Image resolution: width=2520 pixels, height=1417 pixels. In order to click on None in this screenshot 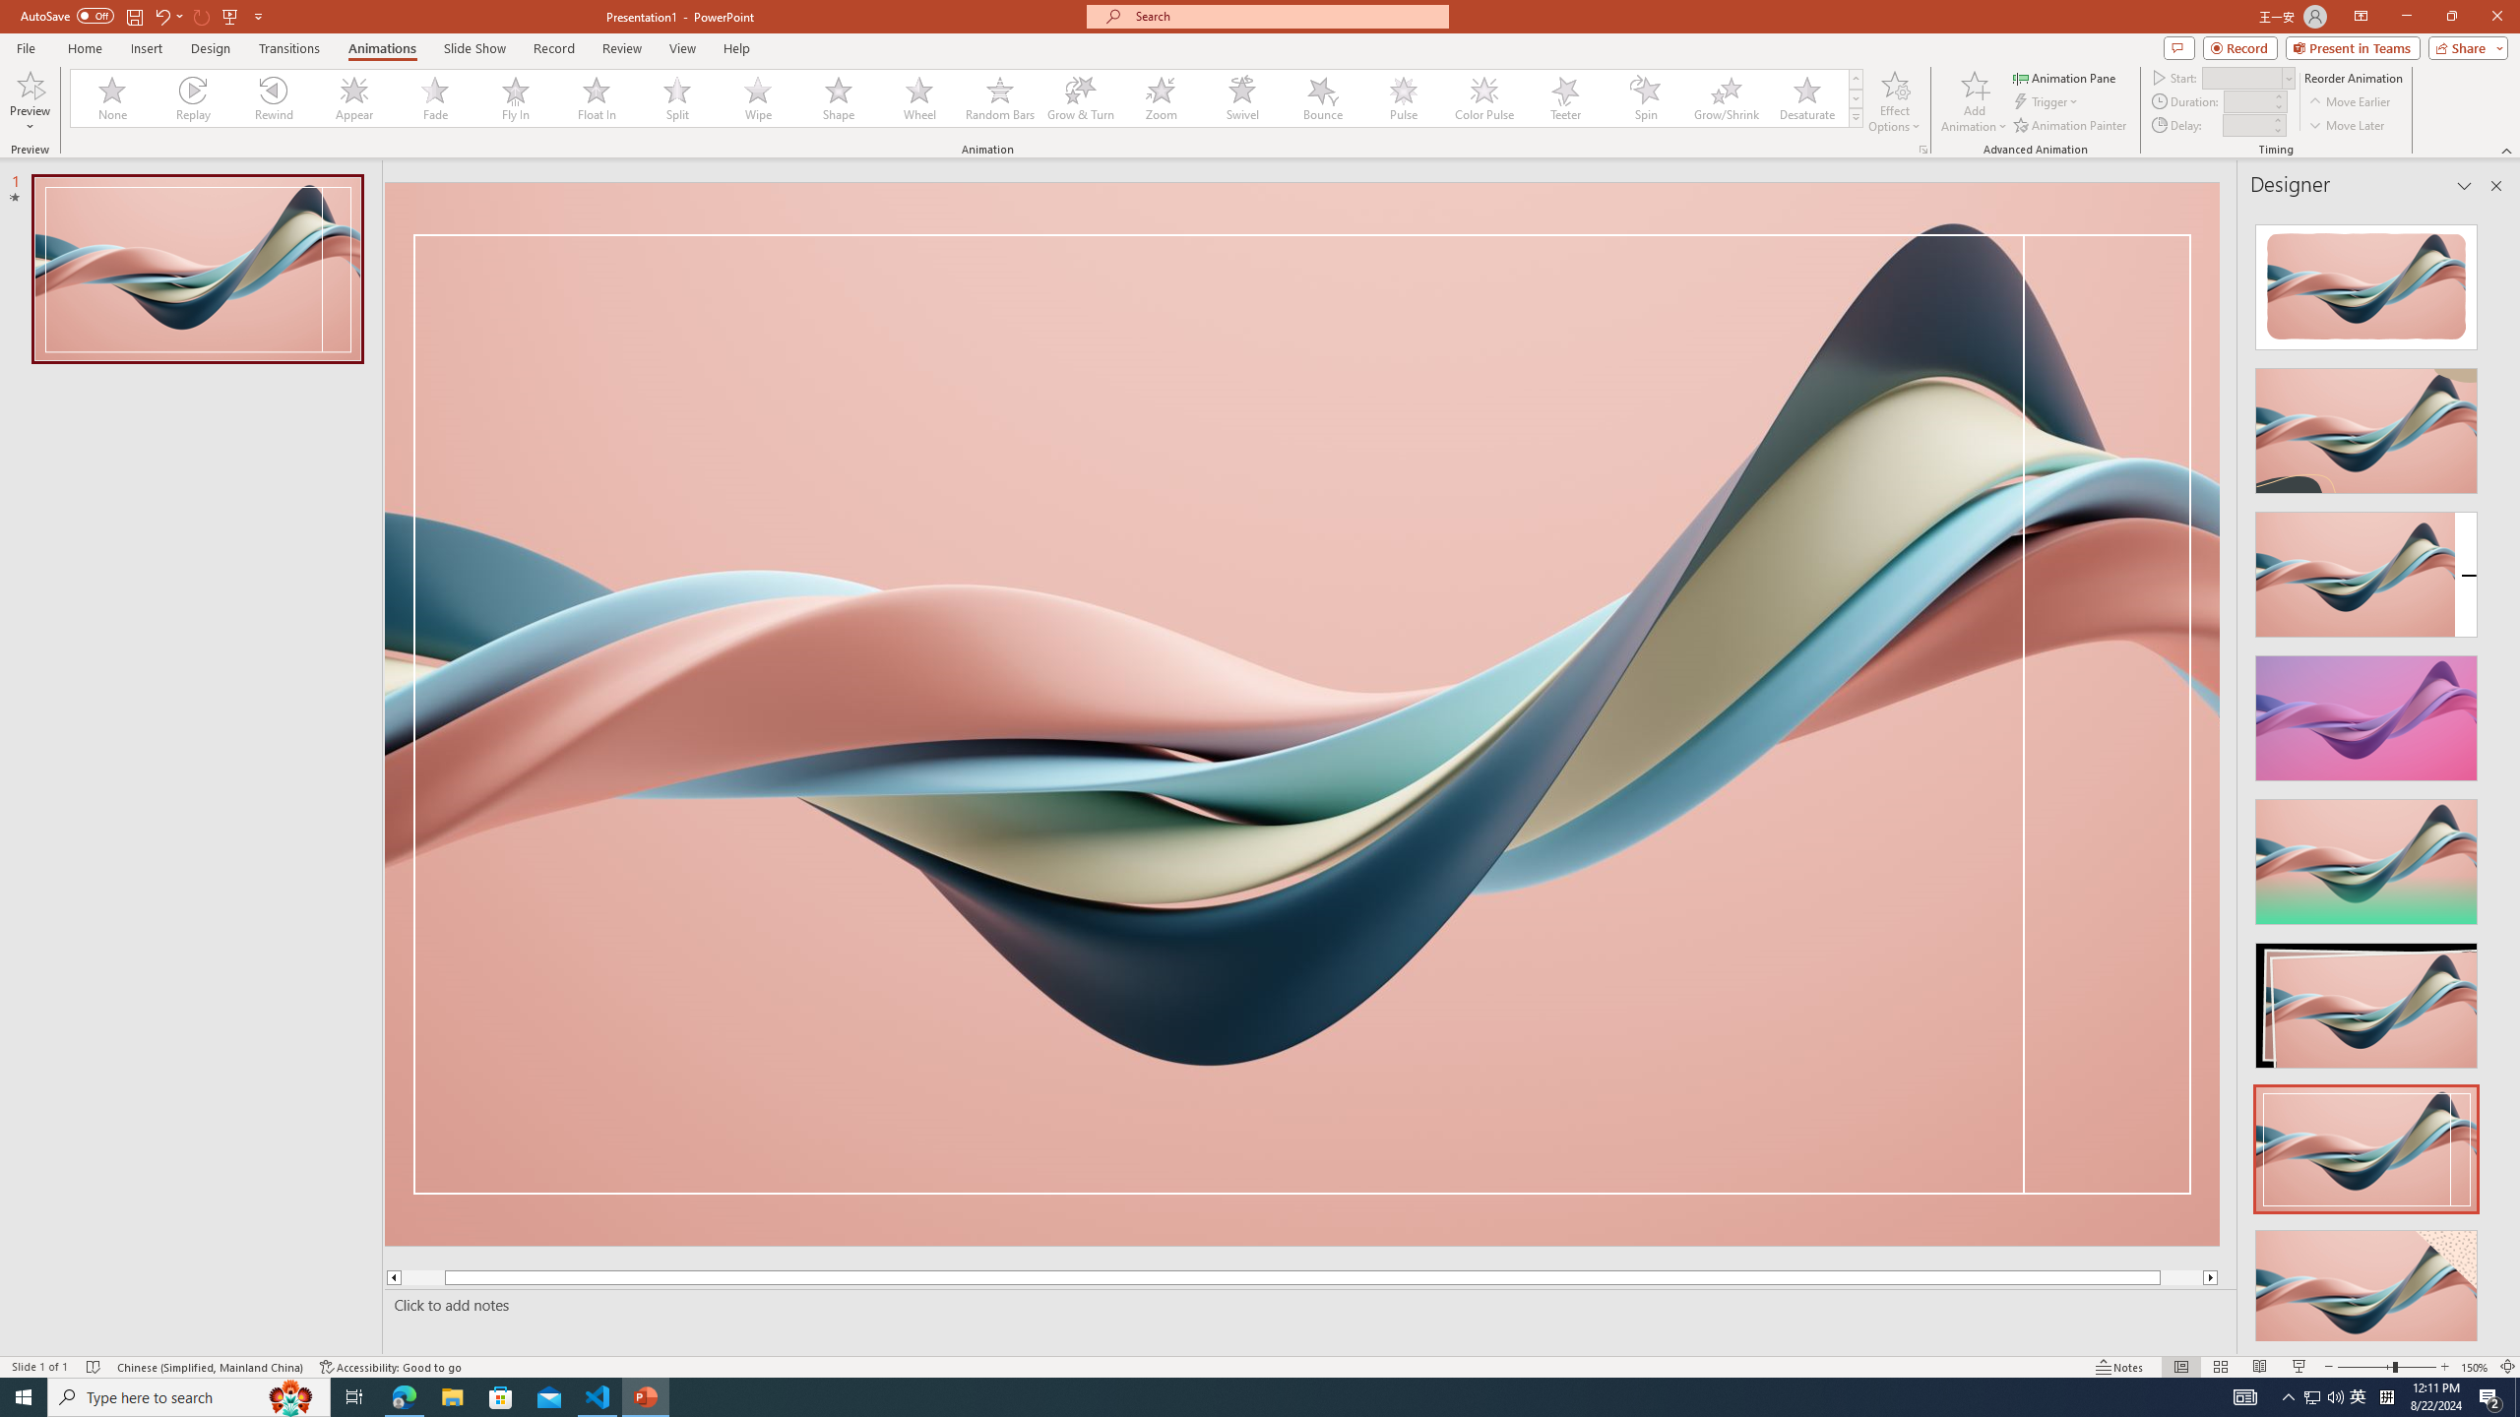, I will do `click(113, 98)`.